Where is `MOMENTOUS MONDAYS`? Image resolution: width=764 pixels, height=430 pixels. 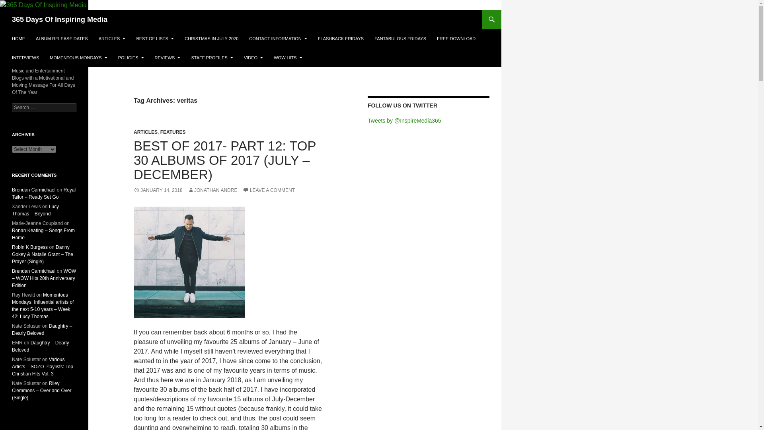 MOMENTOUS MONDAYS is located at coordinates (78, 57).